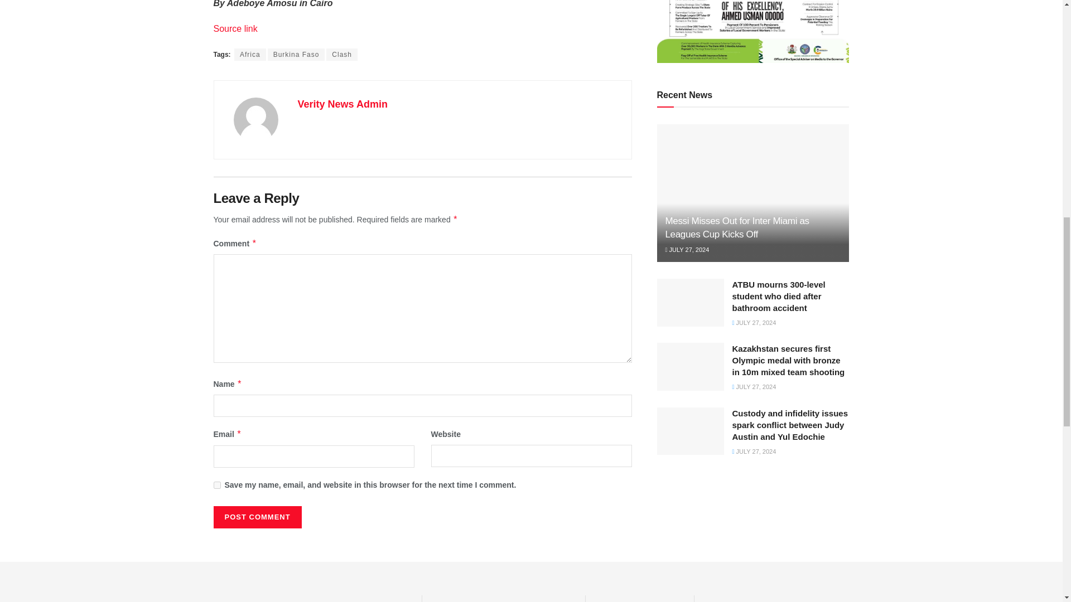 The height and width of the screenshot is (602, 1071). Describe the element at coordinates (216, 485) in the screenshot. I see `yes` at that location.